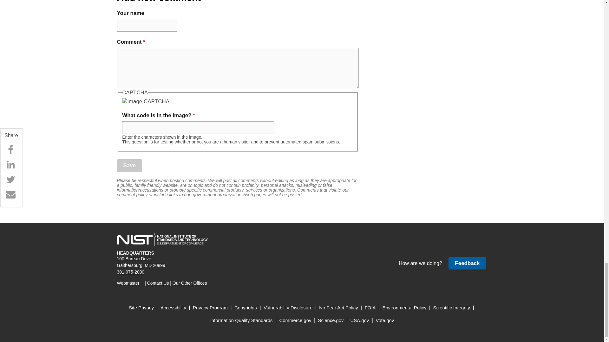 Image resolution: width=609 pixels, height=342 pixels. Describe the element at coordinates (162, 239) in the screenshot. I see `National Institute of Standards and Technology` at that location.